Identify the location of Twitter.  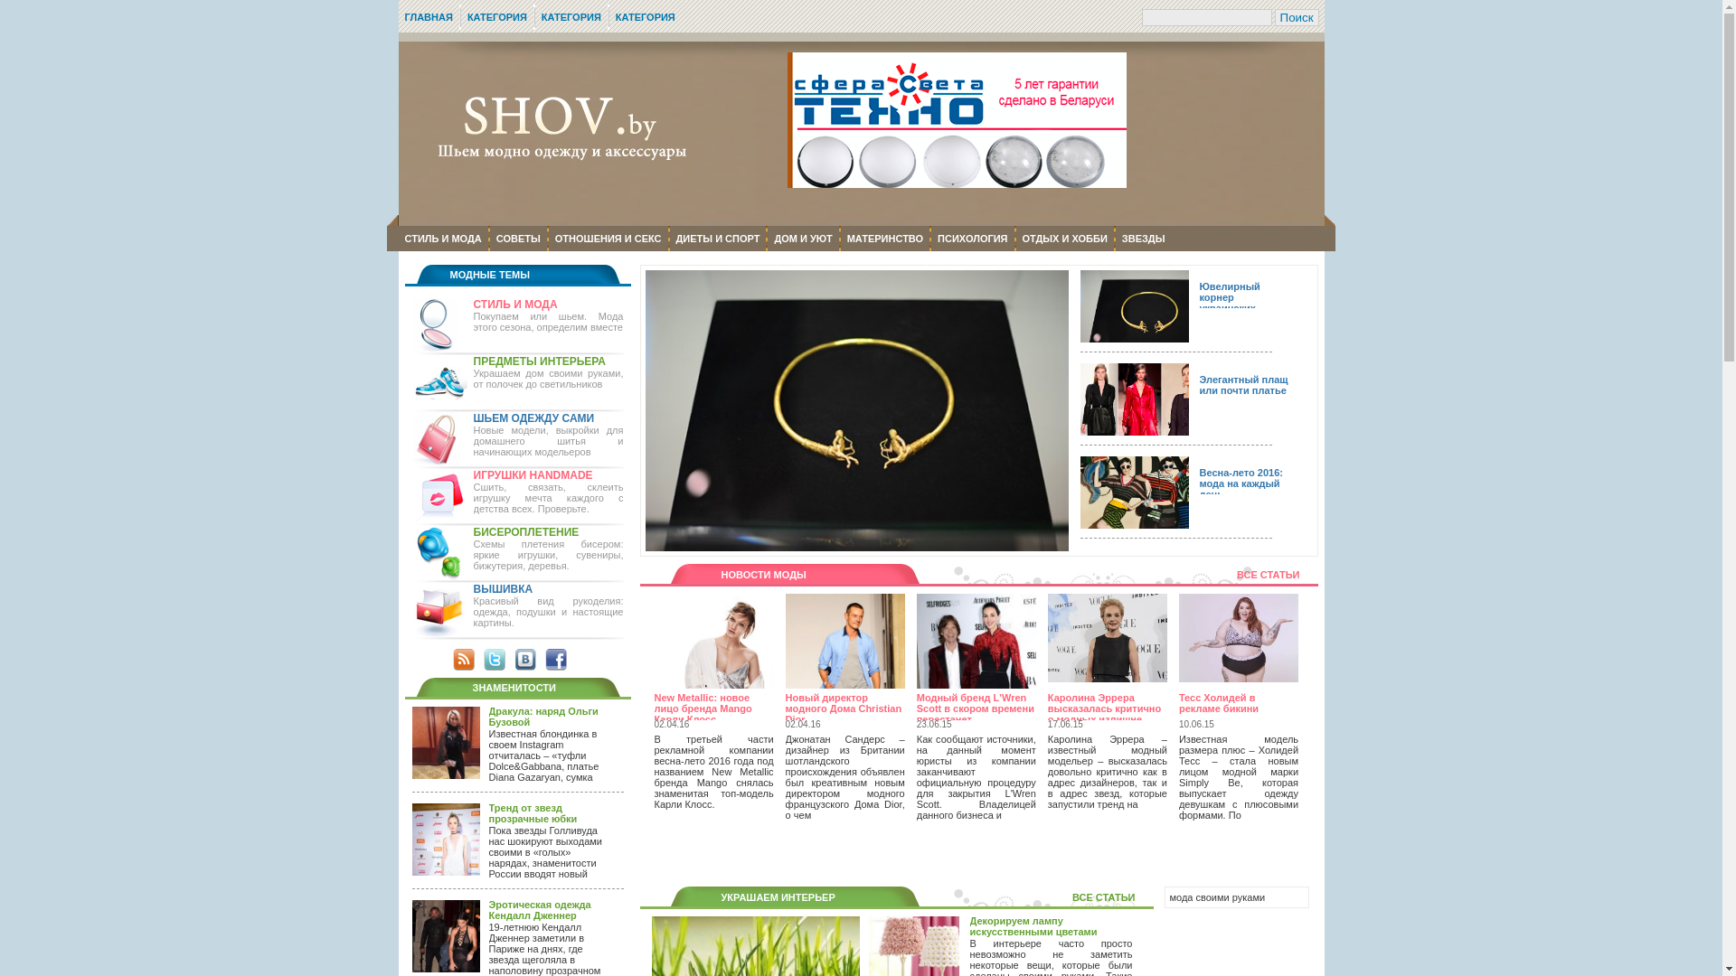
(494, 660).